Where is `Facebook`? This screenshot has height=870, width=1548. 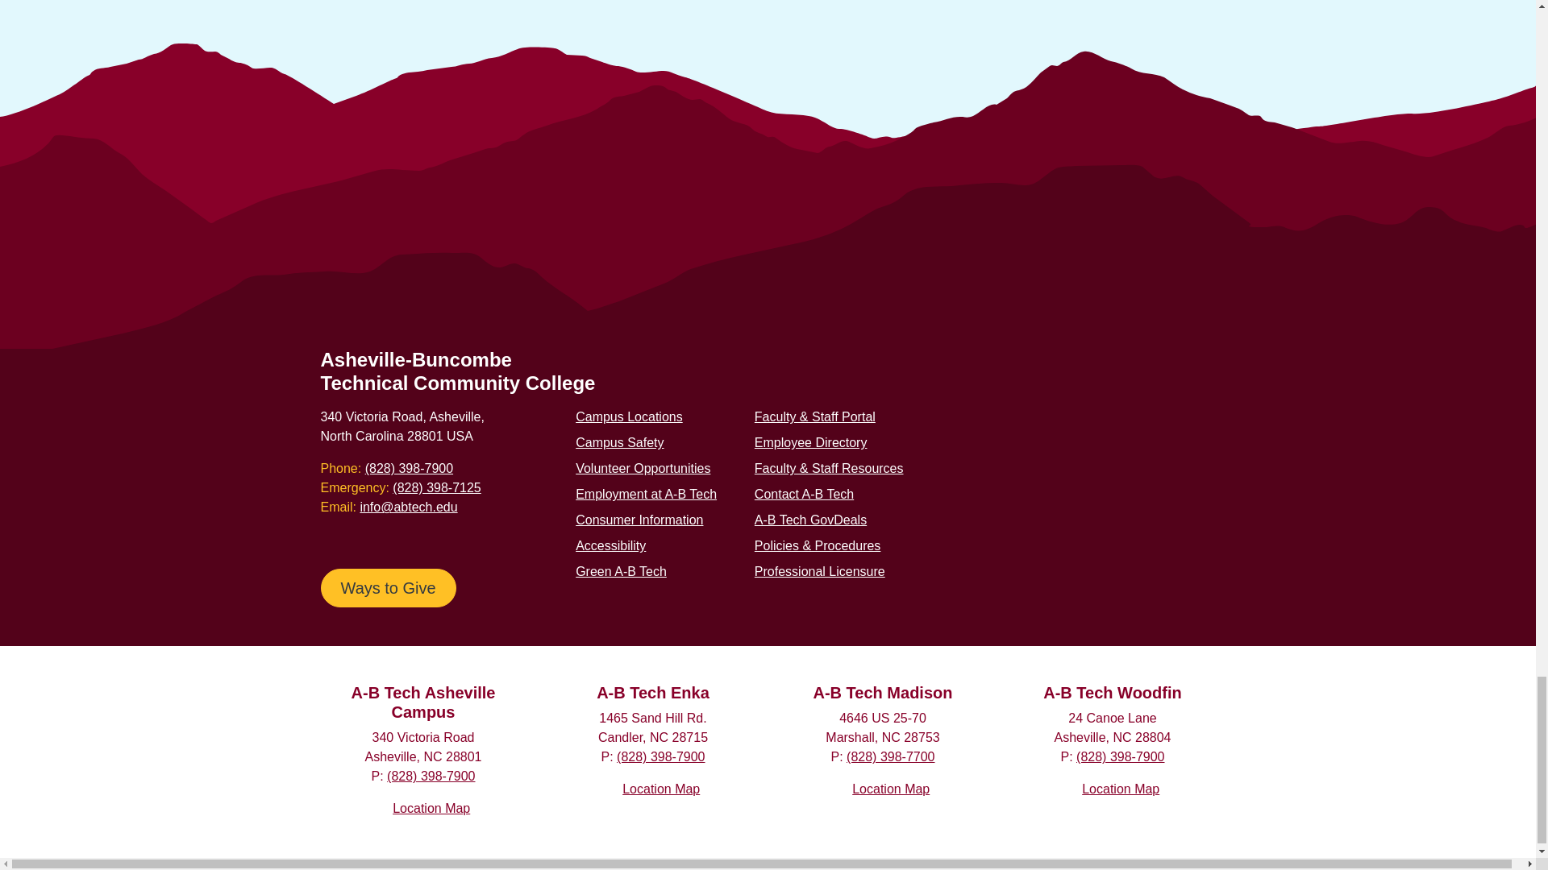 Facebook is located at coordinates (969, 585).